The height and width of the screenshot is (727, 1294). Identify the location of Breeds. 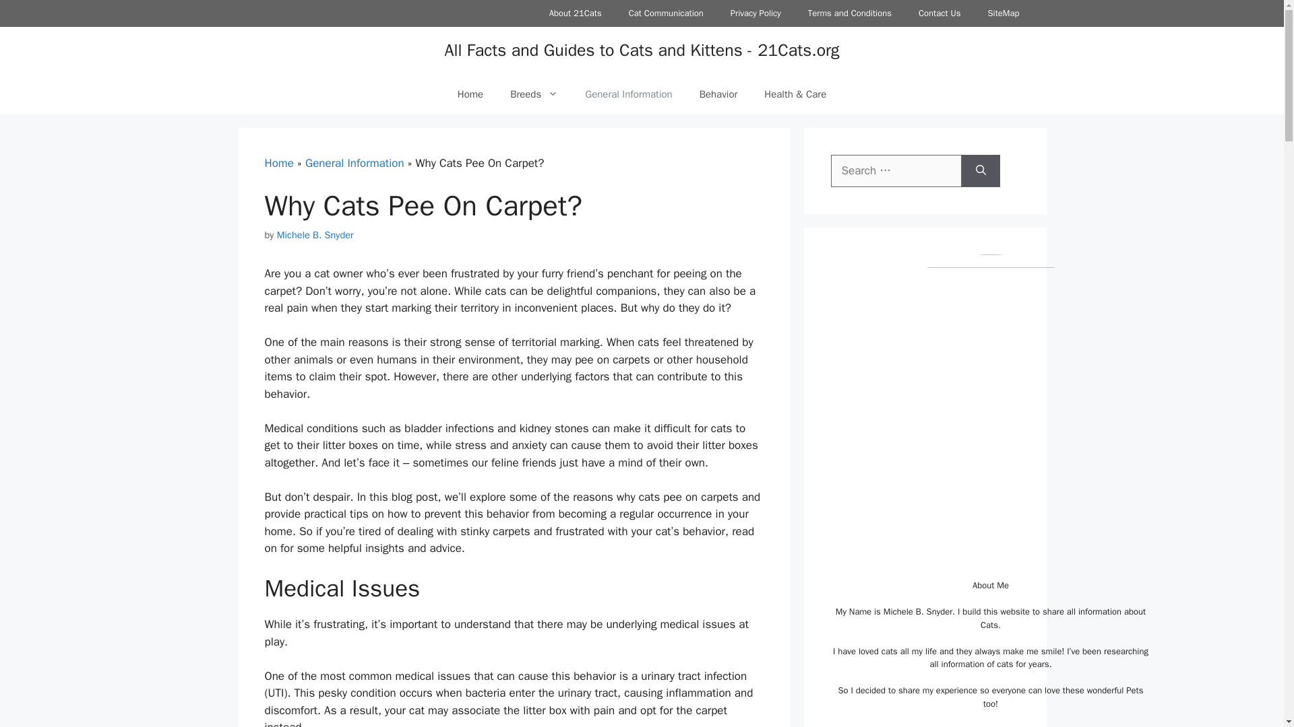
(534, 94).